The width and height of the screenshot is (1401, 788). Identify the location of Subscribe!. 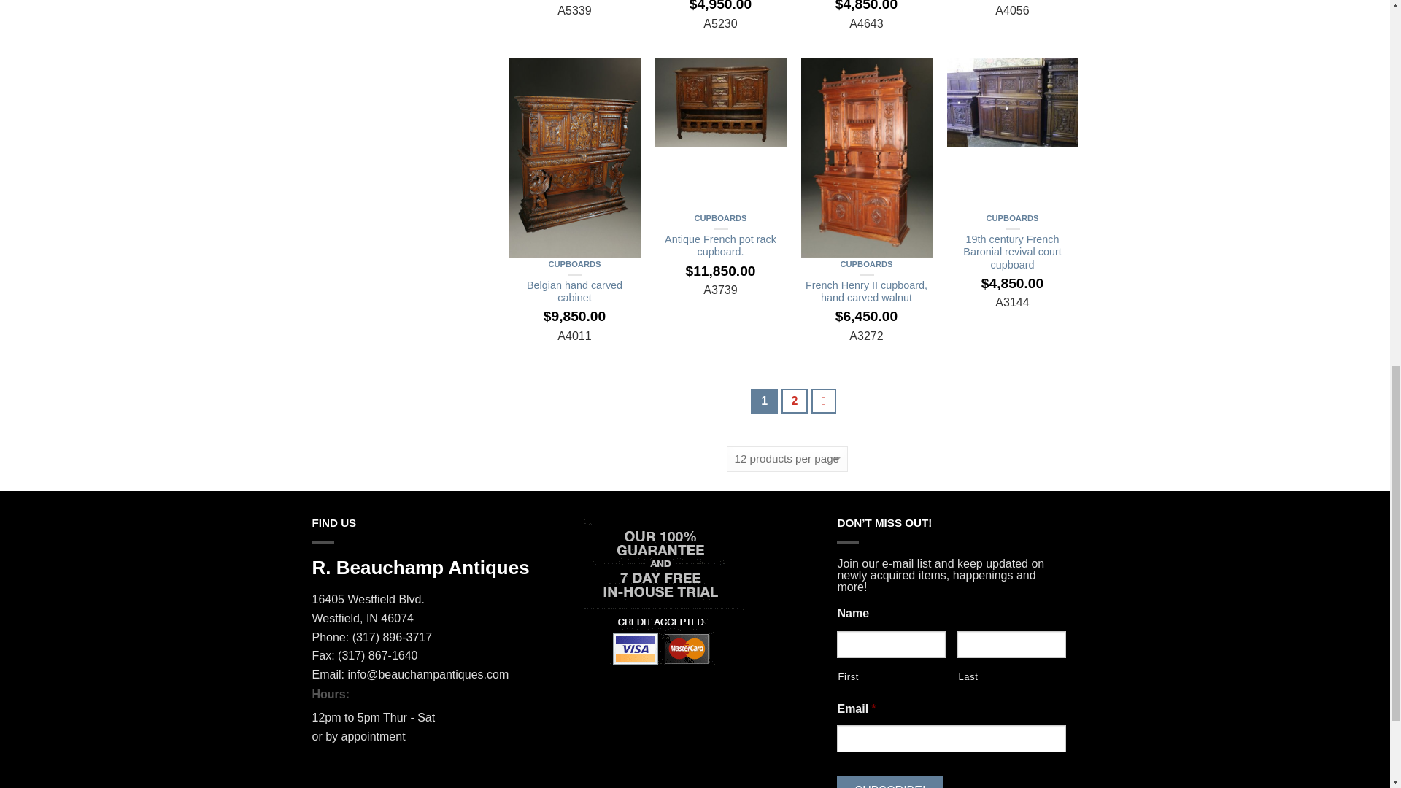
(889, 781).